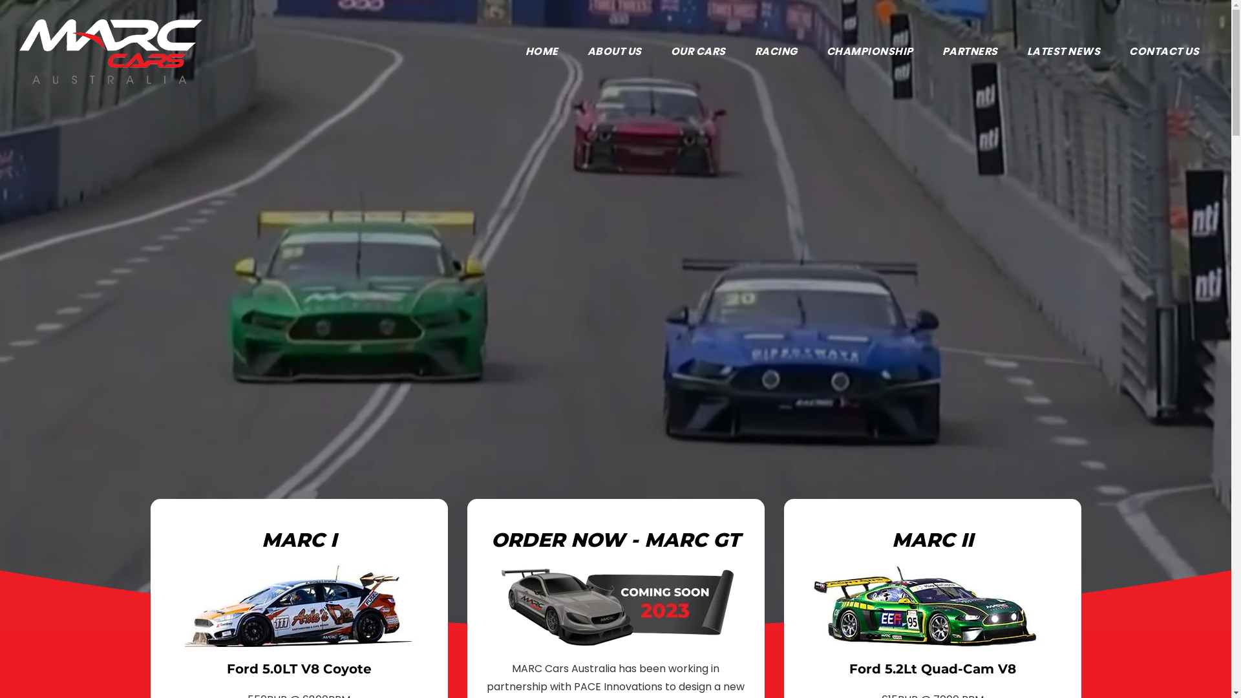 The height and width of the screenshot is (698, 1241). What do you see at coordinates (1164, 52) in the screenshot?
I see `CONTACT US` at bounding box center [1164, 52].